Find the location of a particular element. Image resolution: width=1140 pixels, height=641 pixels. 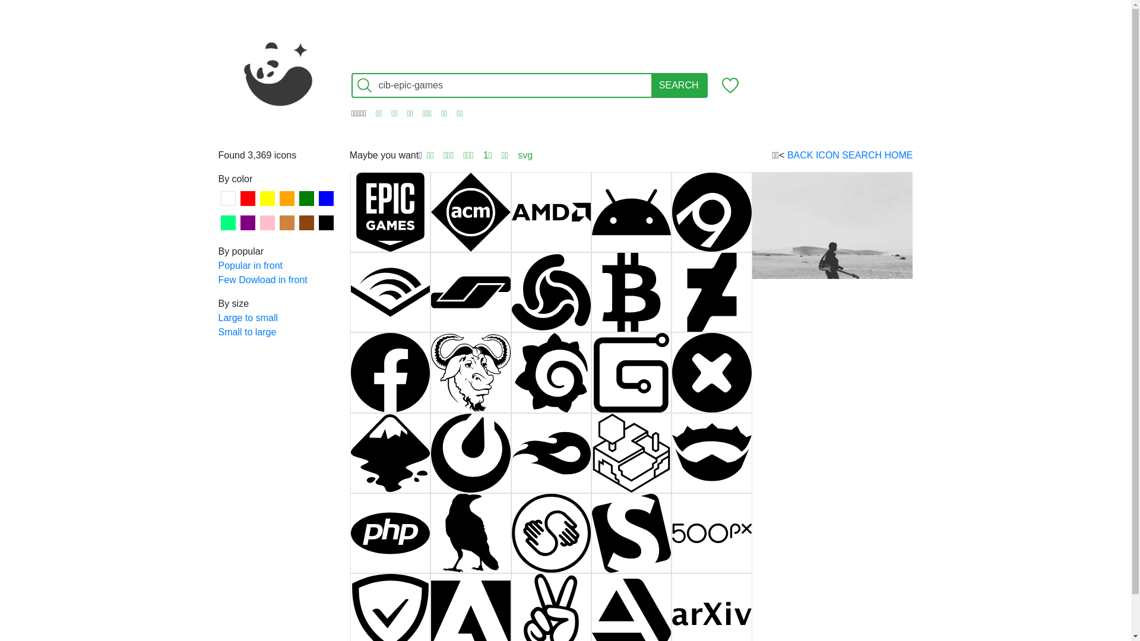

Few Dowload in front is located at coordinates (278, 280).